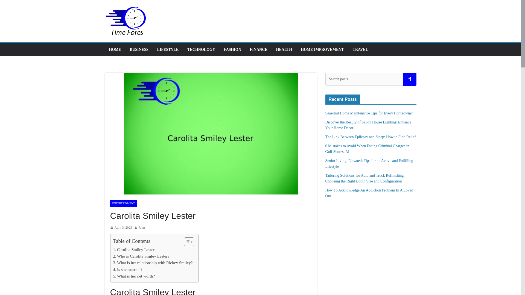 The height and width of the screenshot is (295, 525). Describe the element at coordinates (128, 270) in the screenshot. I see `Is she married?` at that location.